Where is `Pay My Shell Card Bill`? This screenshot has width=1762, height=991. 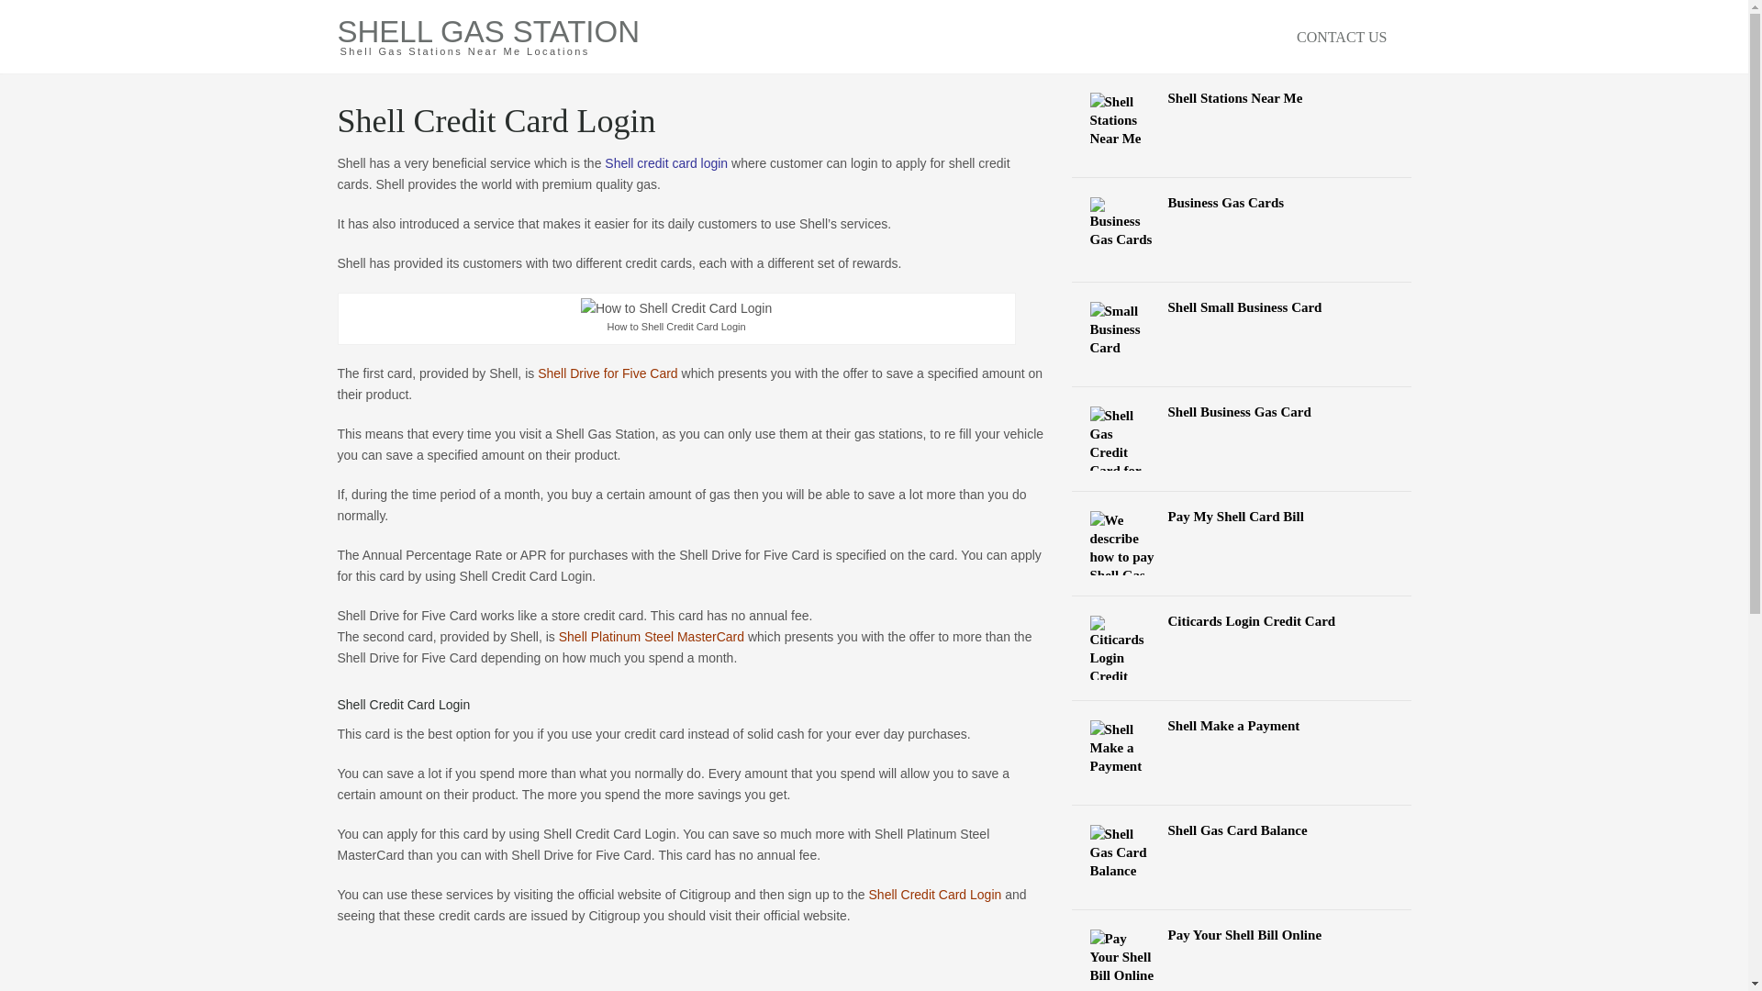 Pay My Shell Card Bill is located at coordinates (1242, 516).